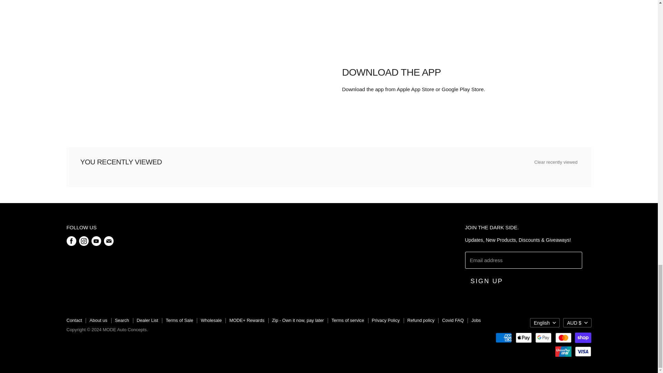 This screenshot has height=373, width=663. What do you see at coordinates (96, 241) in the screenshot?
I see `Youtube` at bounding box center [96, 241].